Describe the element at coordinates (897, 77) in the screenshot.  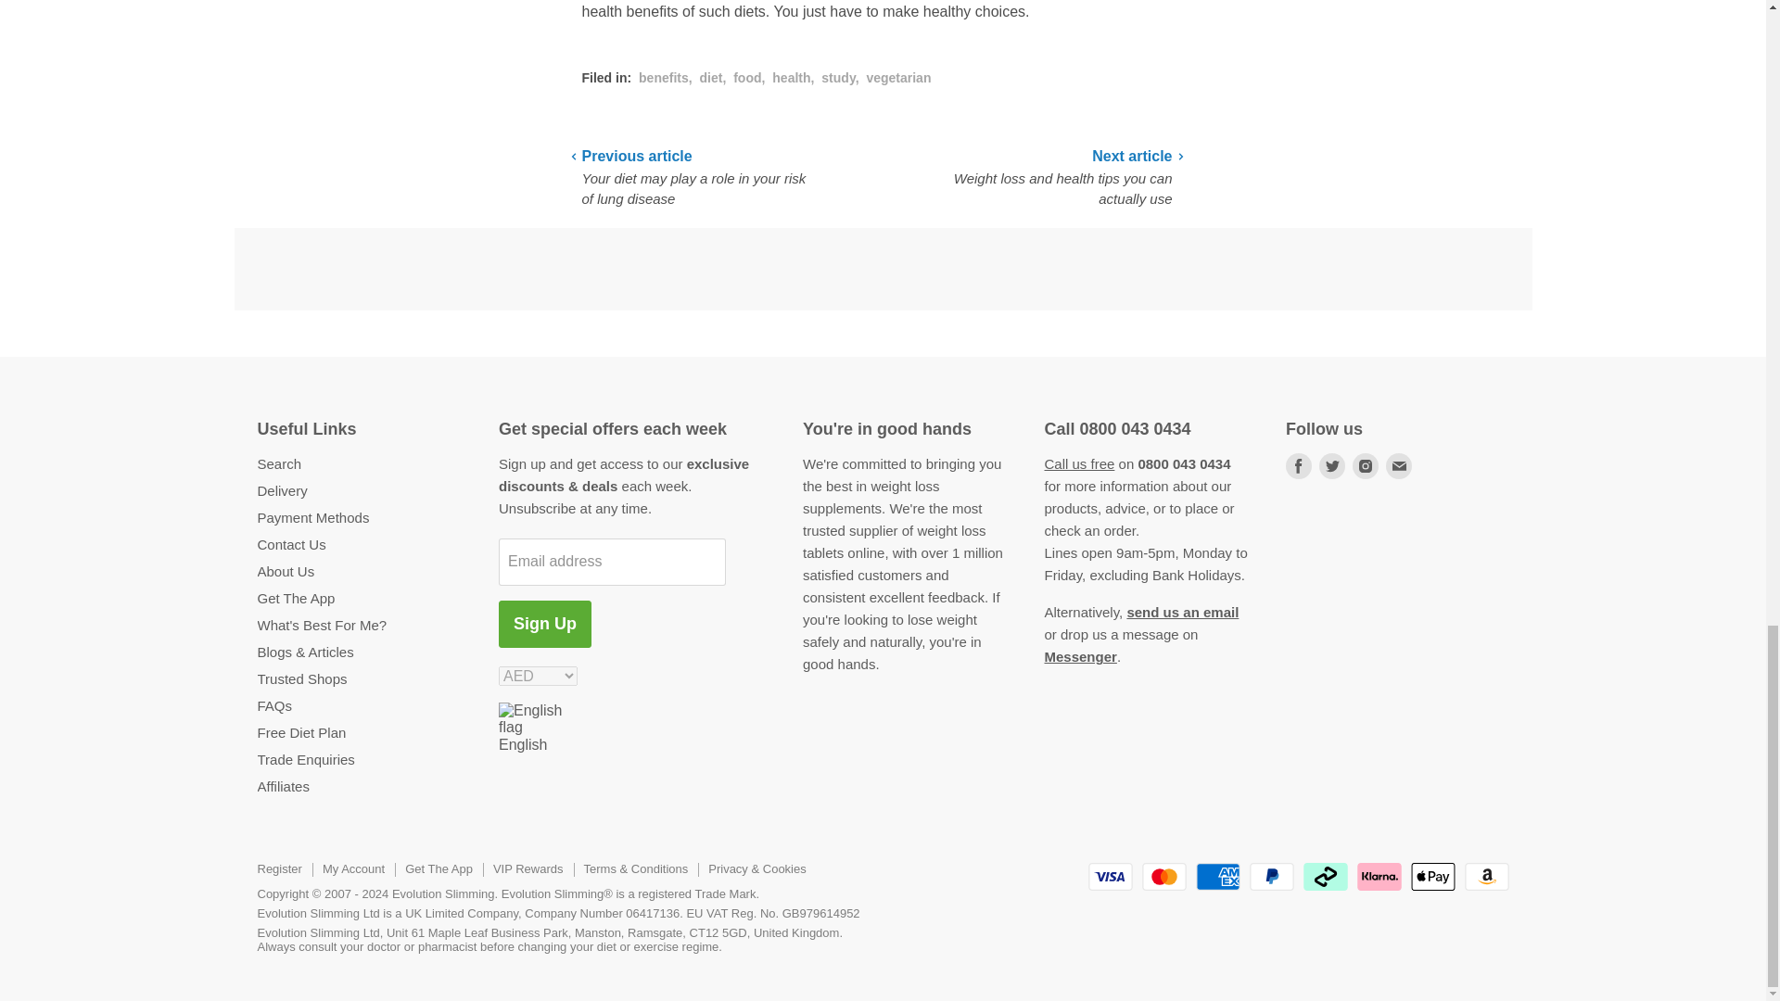
I see `Show articles tagged vegetarian` at that location.